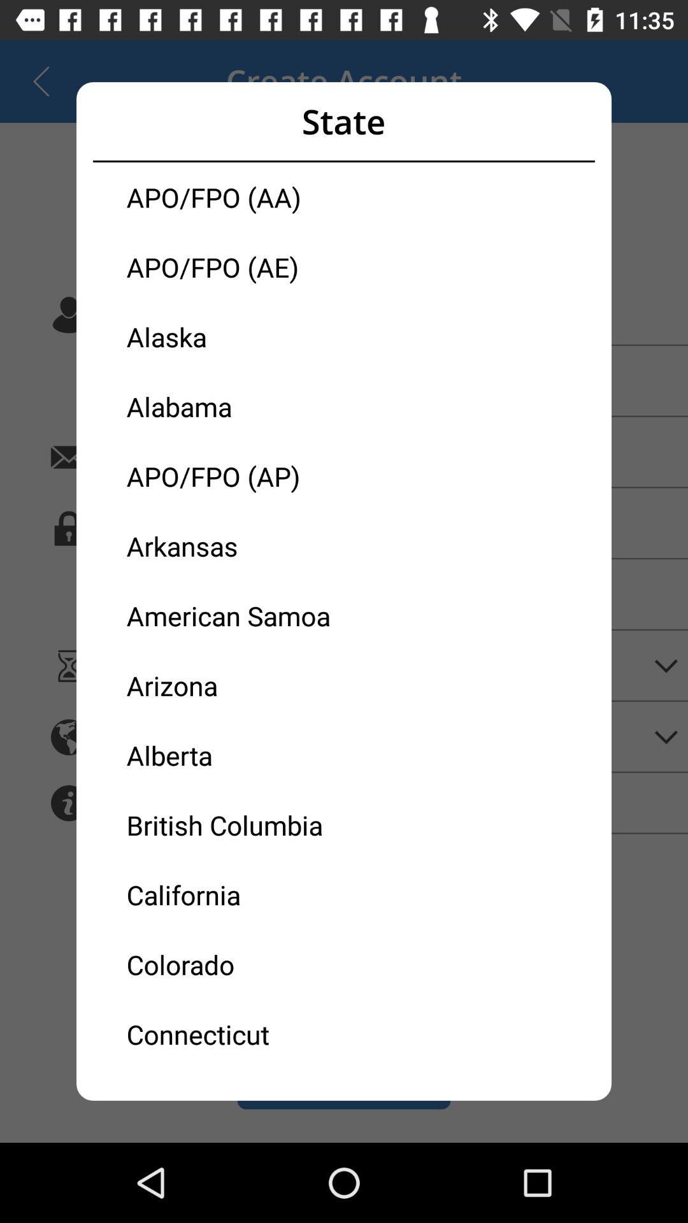  I want to click on press the alaska icon, so click(235, 336).